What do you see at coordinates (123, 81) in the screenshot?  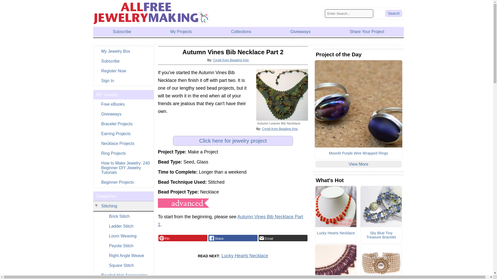 I see `Sign In` at bounding box center [123, 81].